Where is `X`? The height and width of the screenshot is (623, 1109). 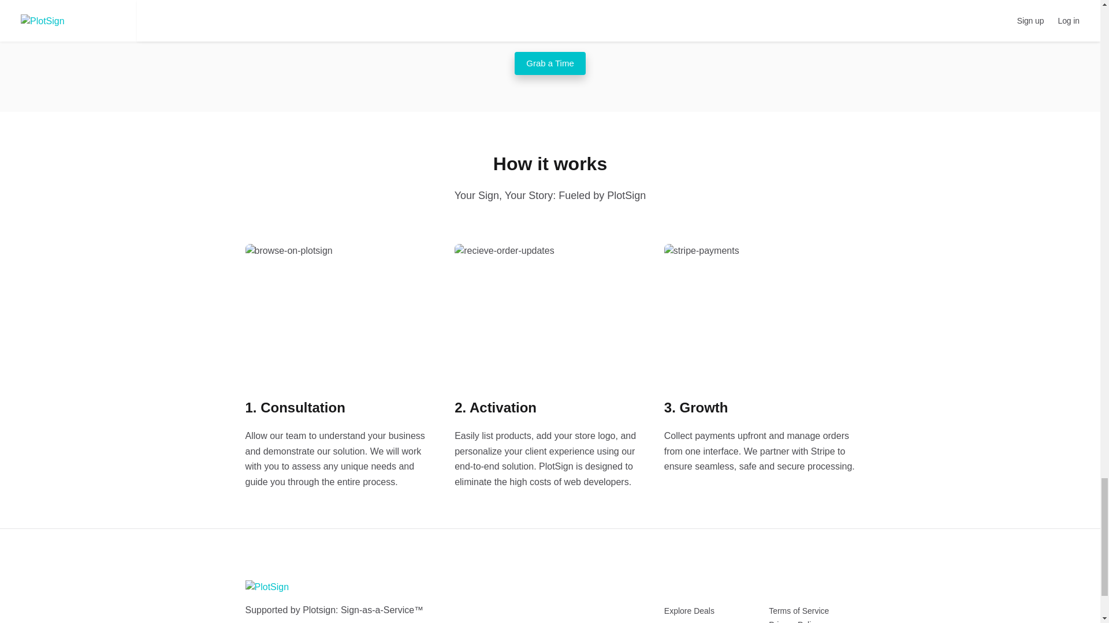
X is located at coordinates (269, 620).